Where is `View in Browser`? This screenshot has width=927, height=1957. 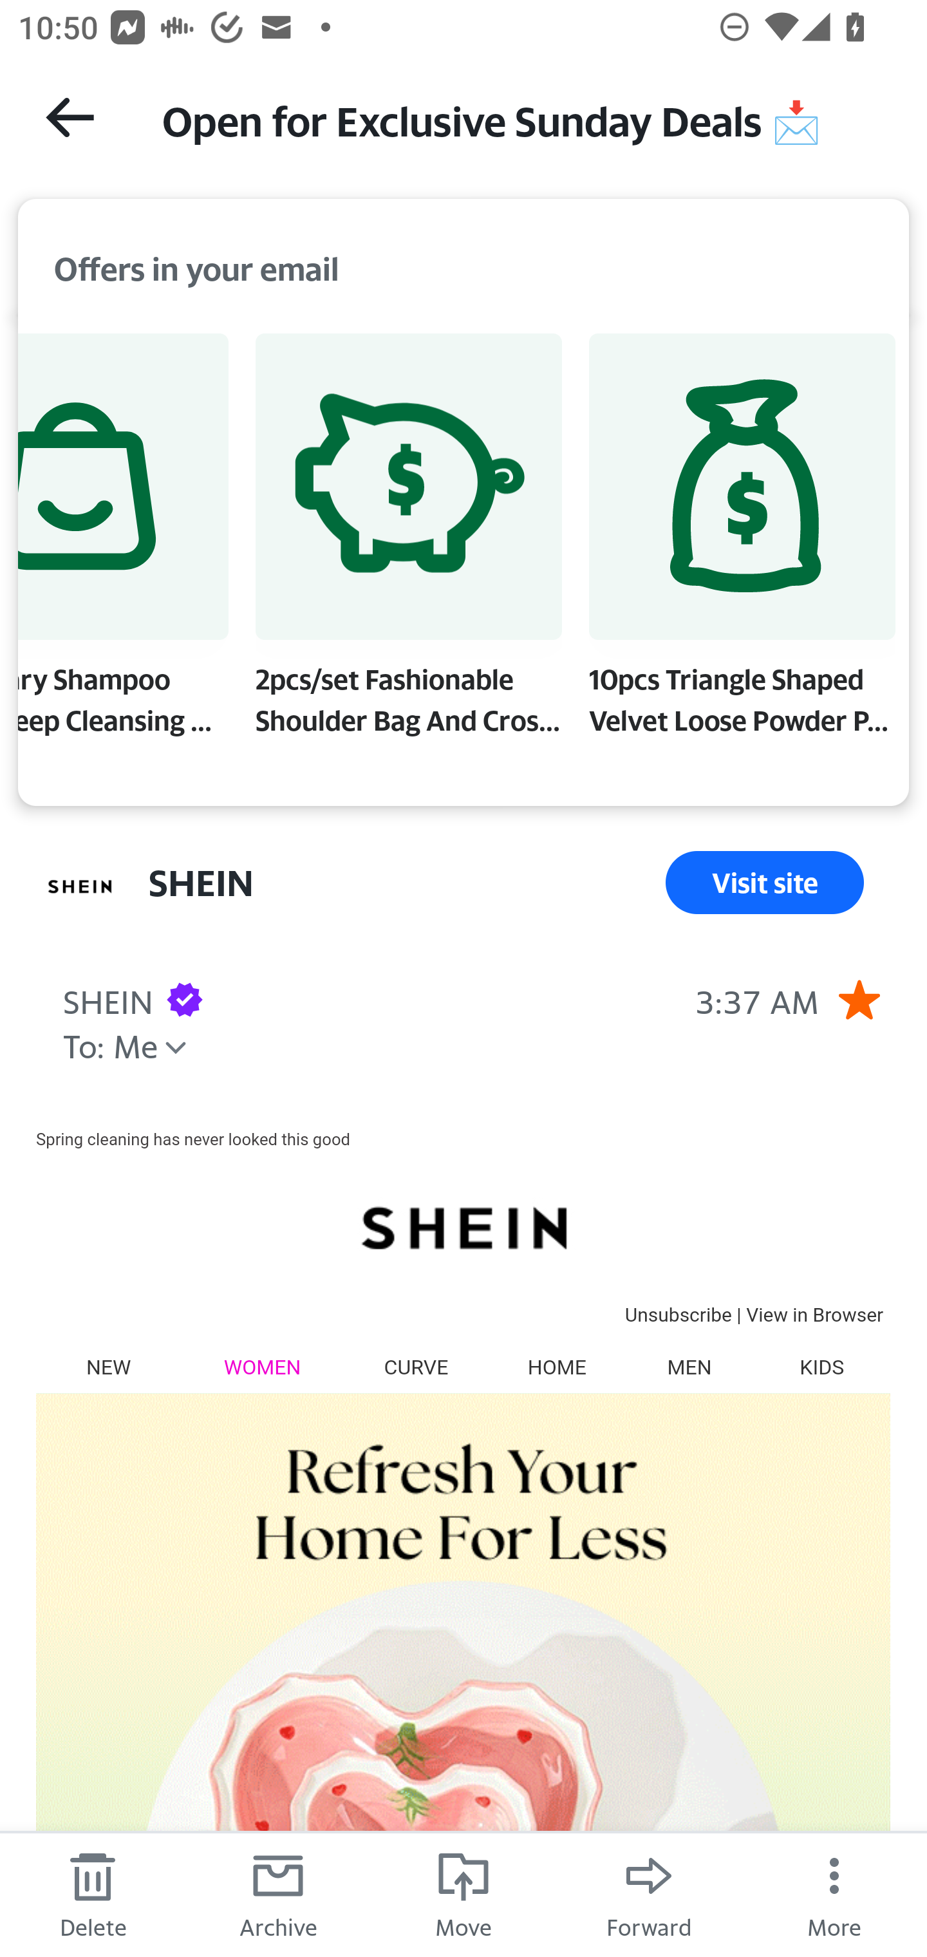
View in Browser is located at coordinates (814, 1314).